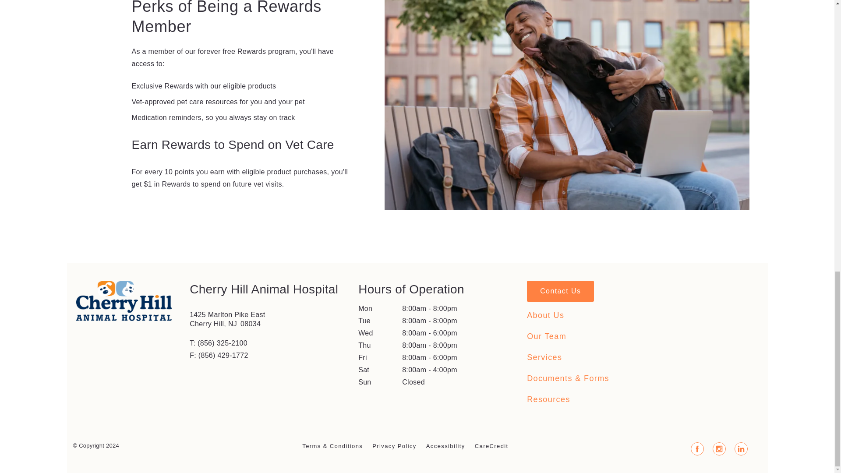  Describe the element at coordinates (544, 357) in the screenshot. I see `Services` at that location.